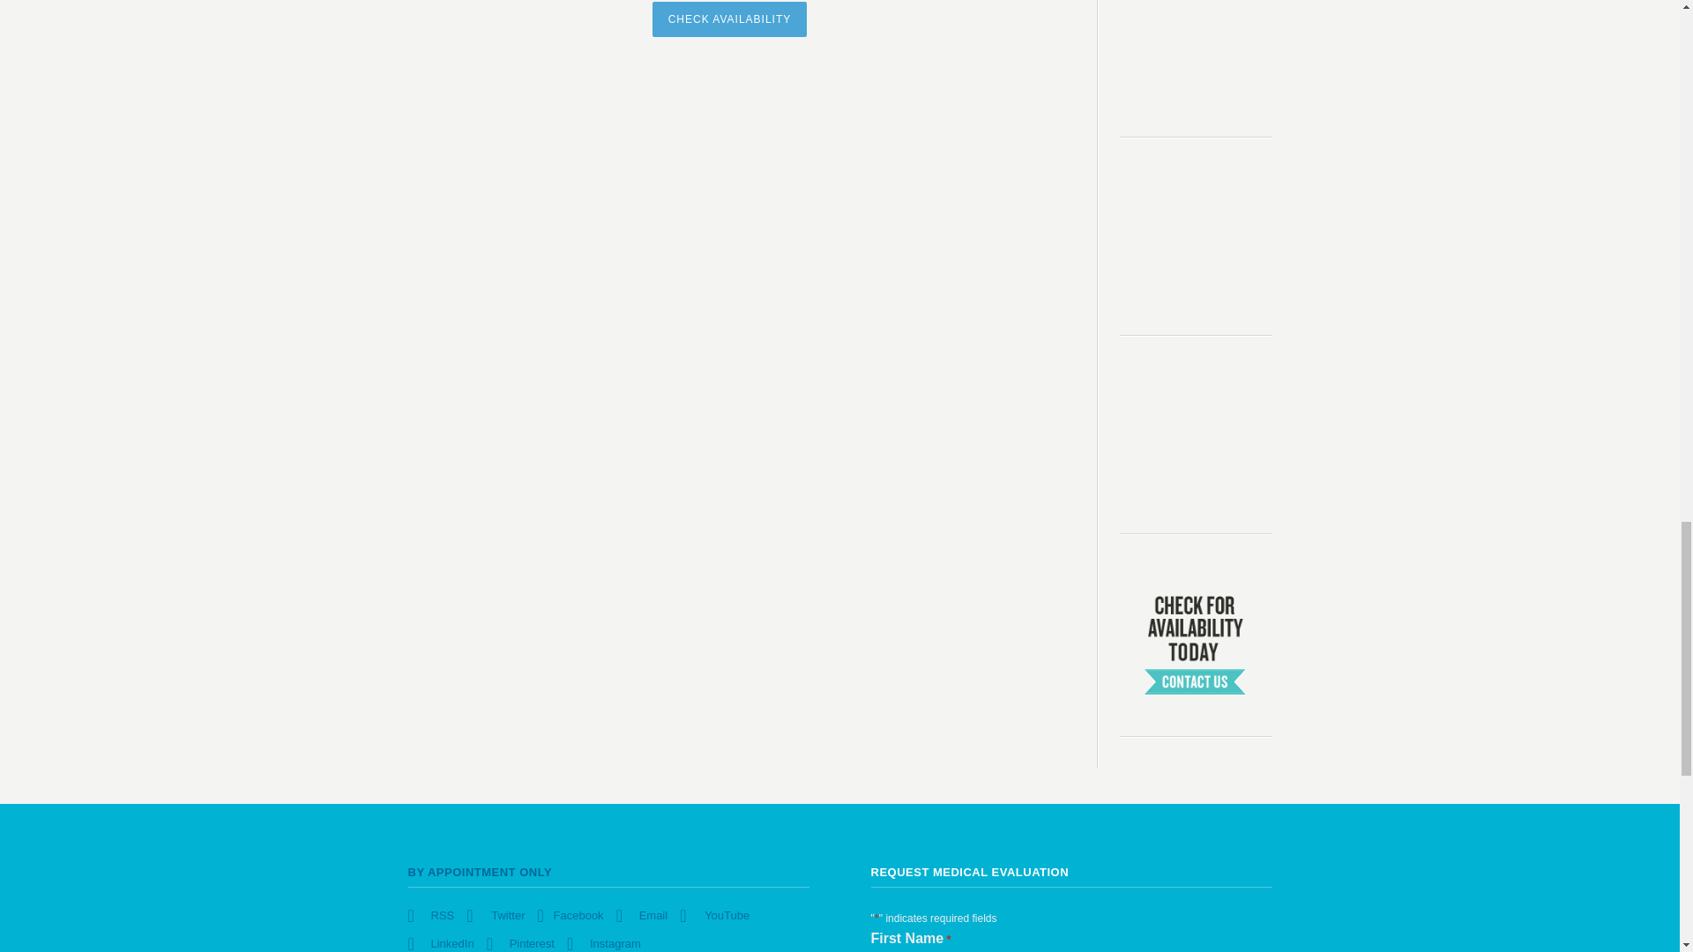 The height and width of the screenshot is (952, 1693). Describe the element at coordinates (522, 943) in the screenshot. I see `Pinterest` at that location.